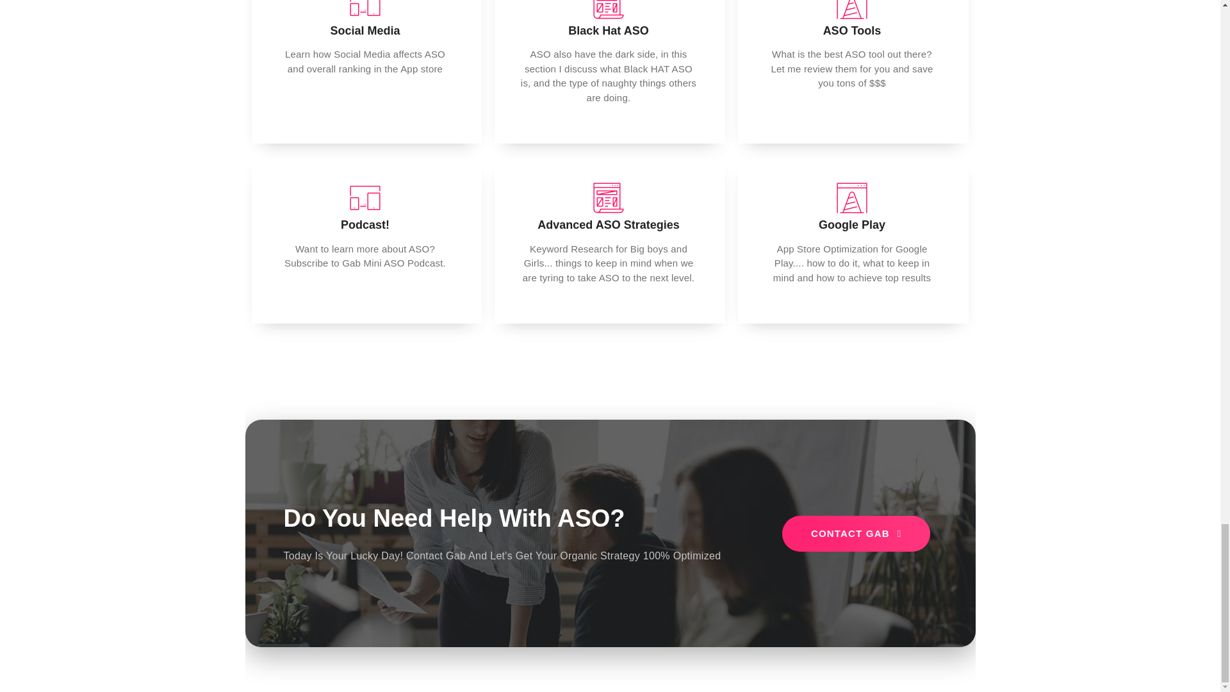 The width and height of the screenshot is (1230, 692). Describe the element at coordinates (857, 533) in the screenshot. I see `CONTACT GAB` at that location.